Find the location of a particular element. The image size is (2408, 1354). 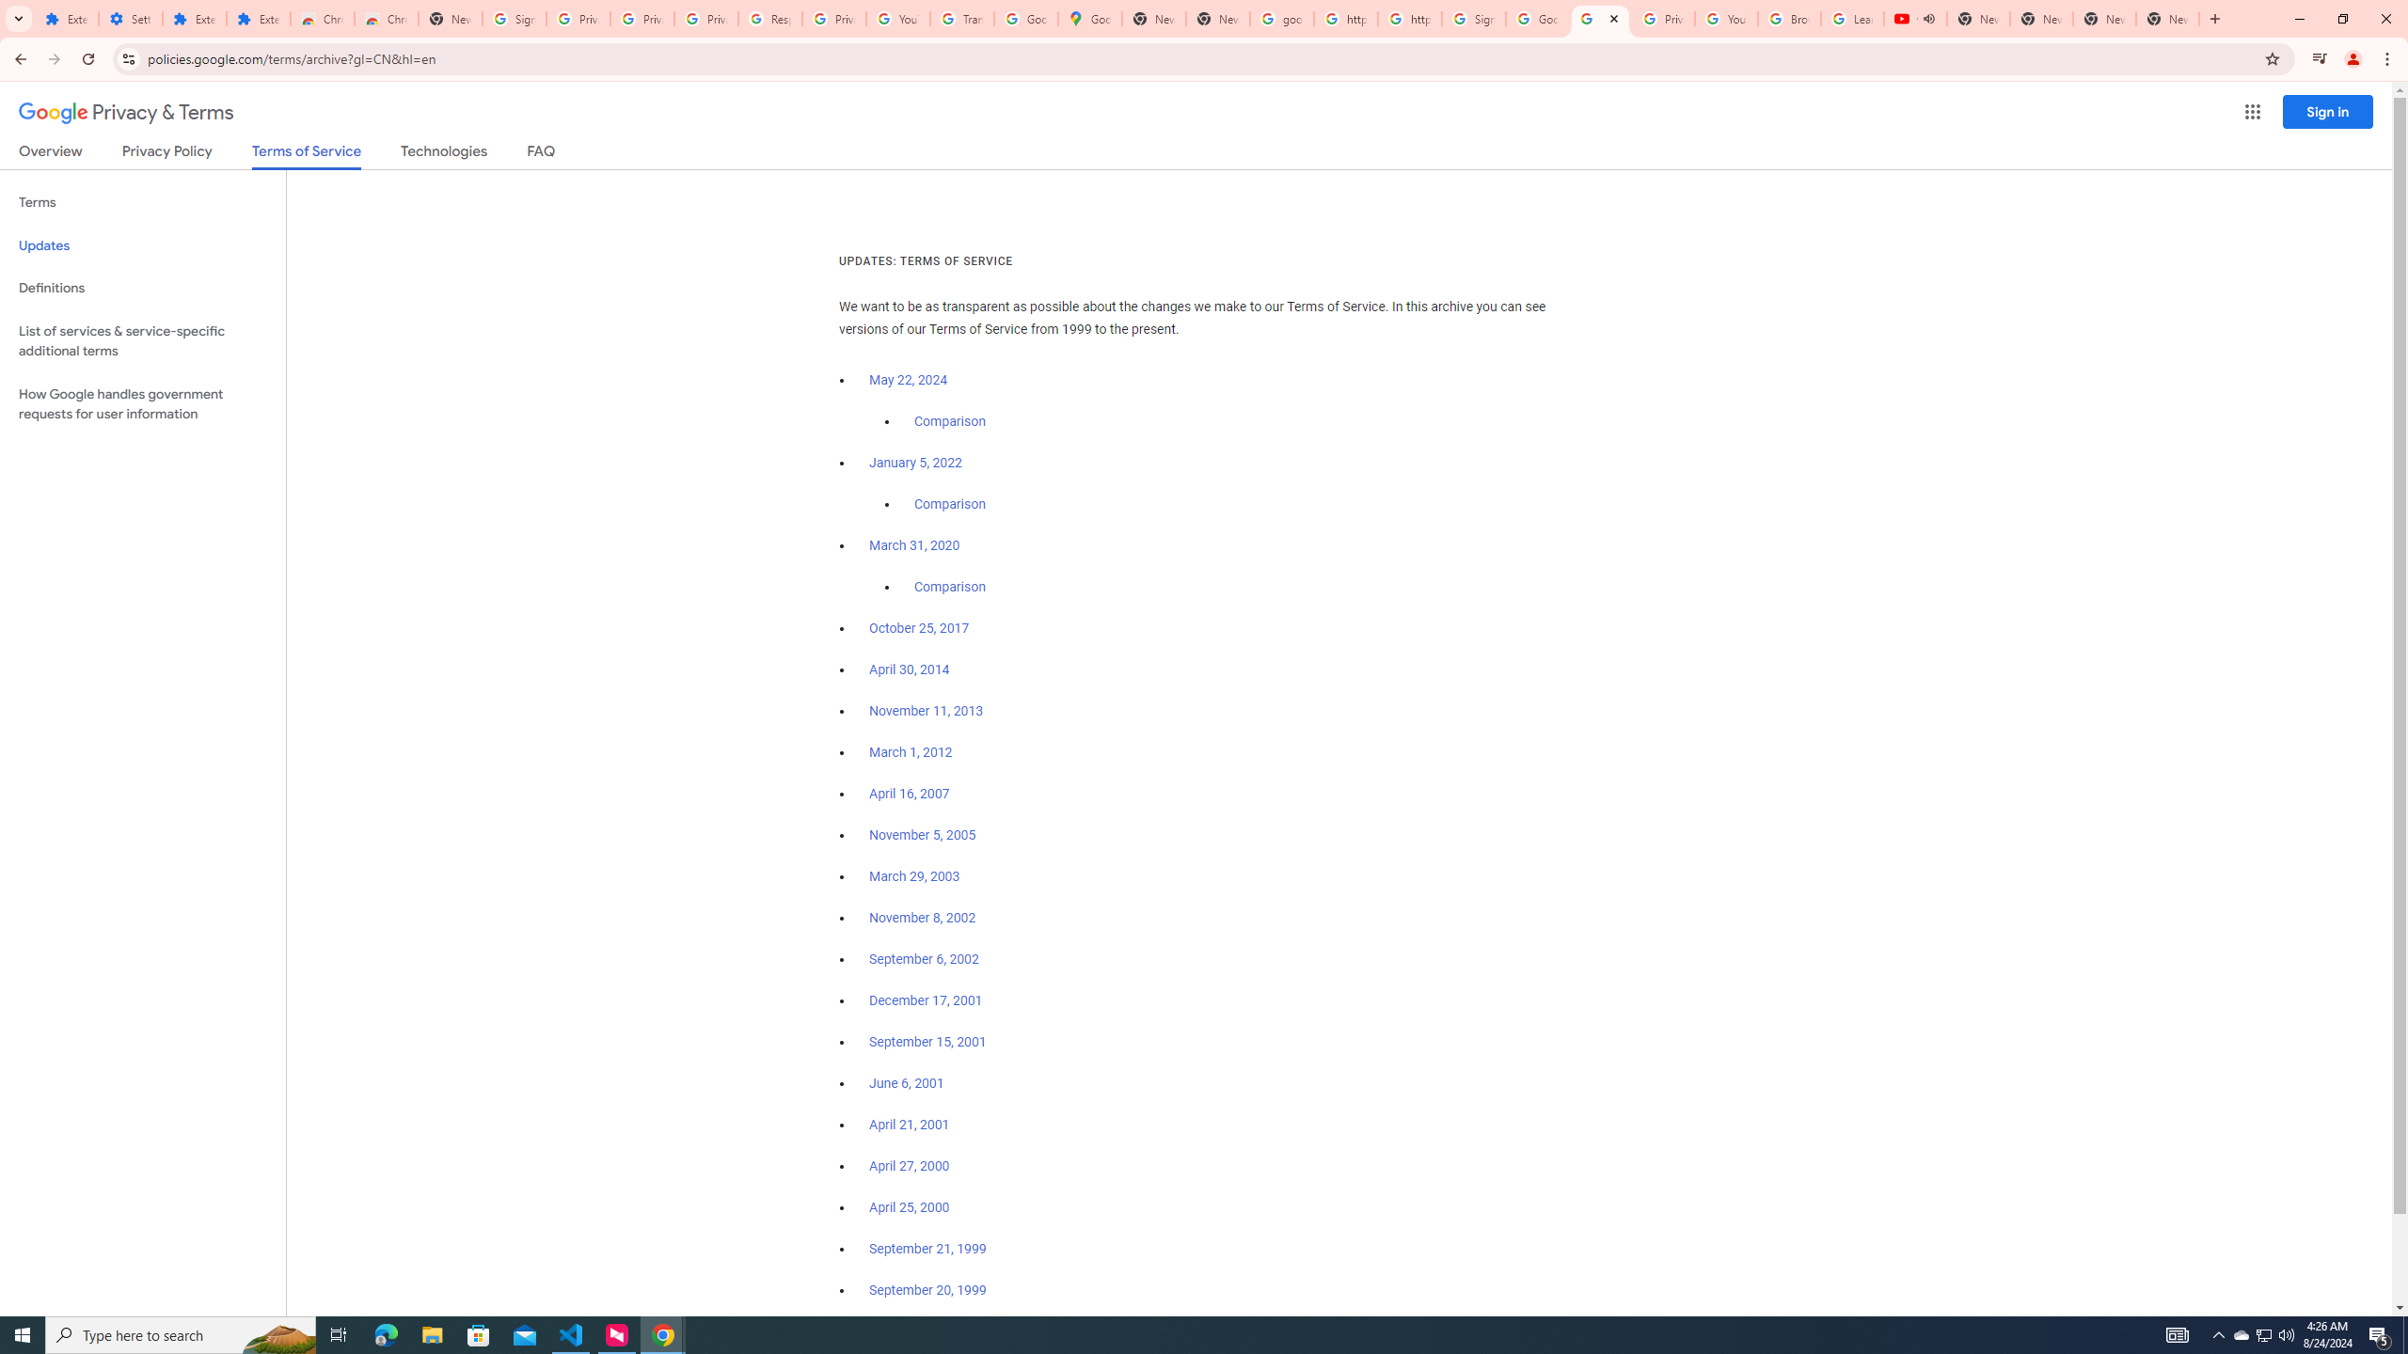

March 1, 2012 is located at coordinates (911, 752).